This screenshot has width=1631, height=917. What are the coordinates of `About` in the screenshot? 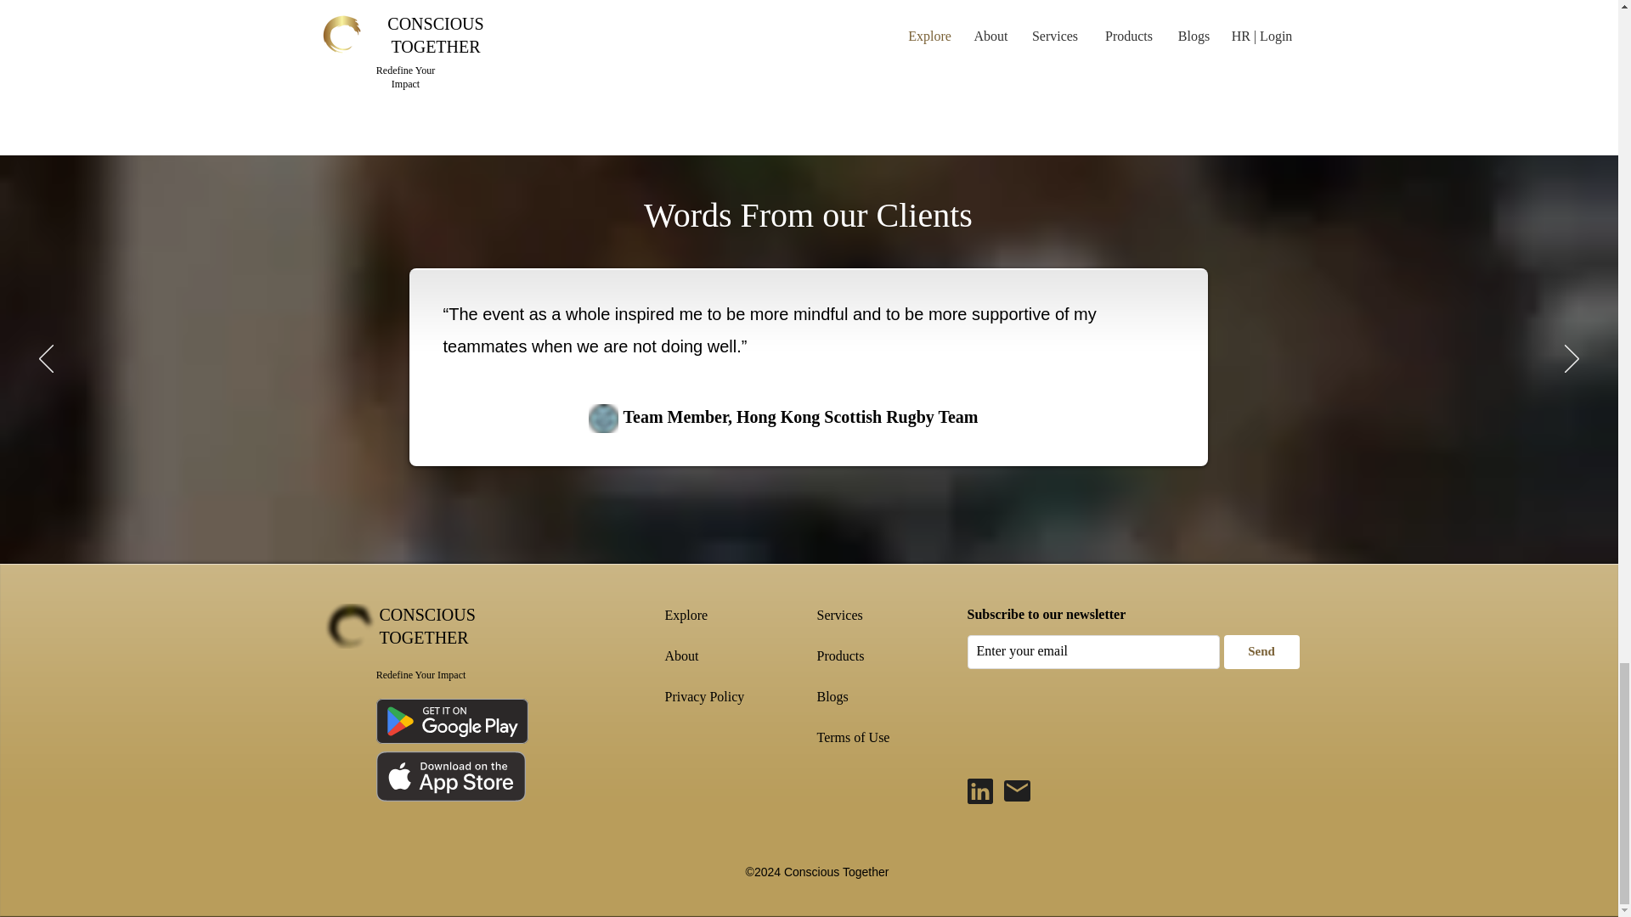 It's located at (680, 655).